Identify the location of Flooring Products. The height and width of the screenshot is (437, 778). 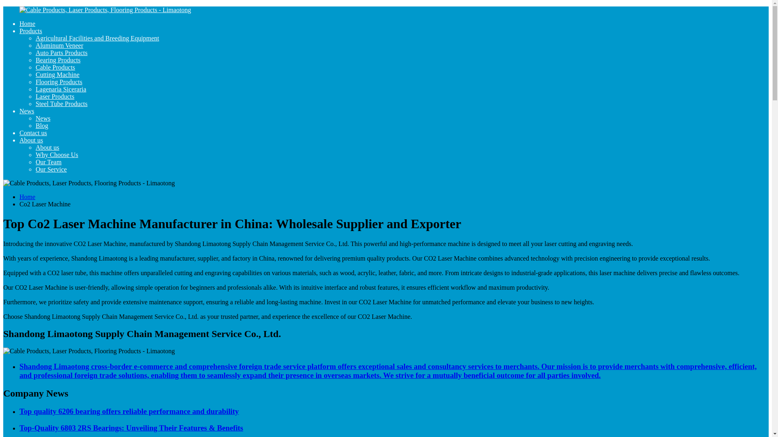
(59, 82).